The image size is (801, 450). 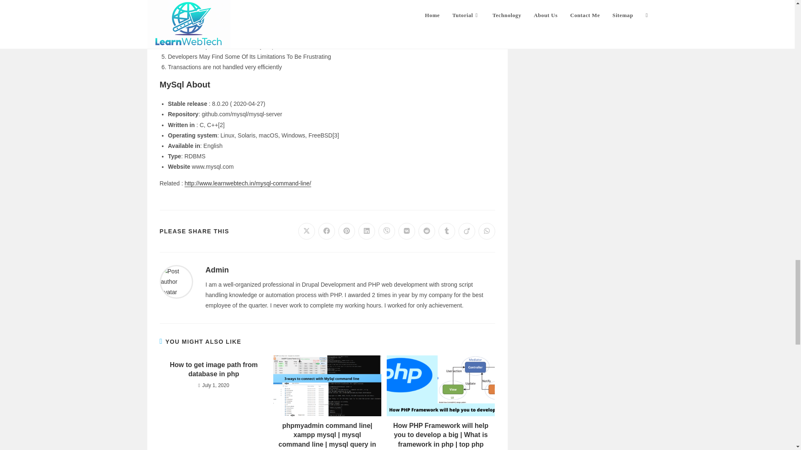 What do you see at coordinates (217, 270) in the screenshot?
I see `Visit author page` at bounding box center [217, 270].